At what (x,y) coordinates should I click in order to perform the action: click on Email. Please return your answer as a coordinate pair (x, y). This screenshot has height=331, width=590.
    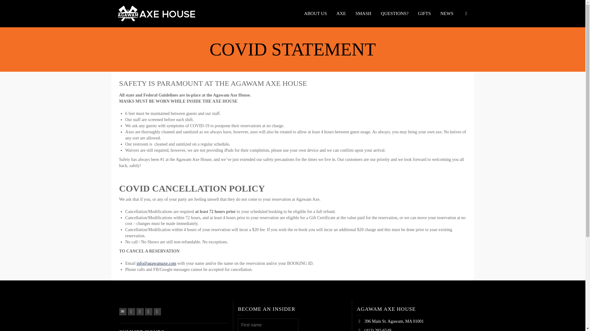
    Looking at the image, I should click on (123, 312).